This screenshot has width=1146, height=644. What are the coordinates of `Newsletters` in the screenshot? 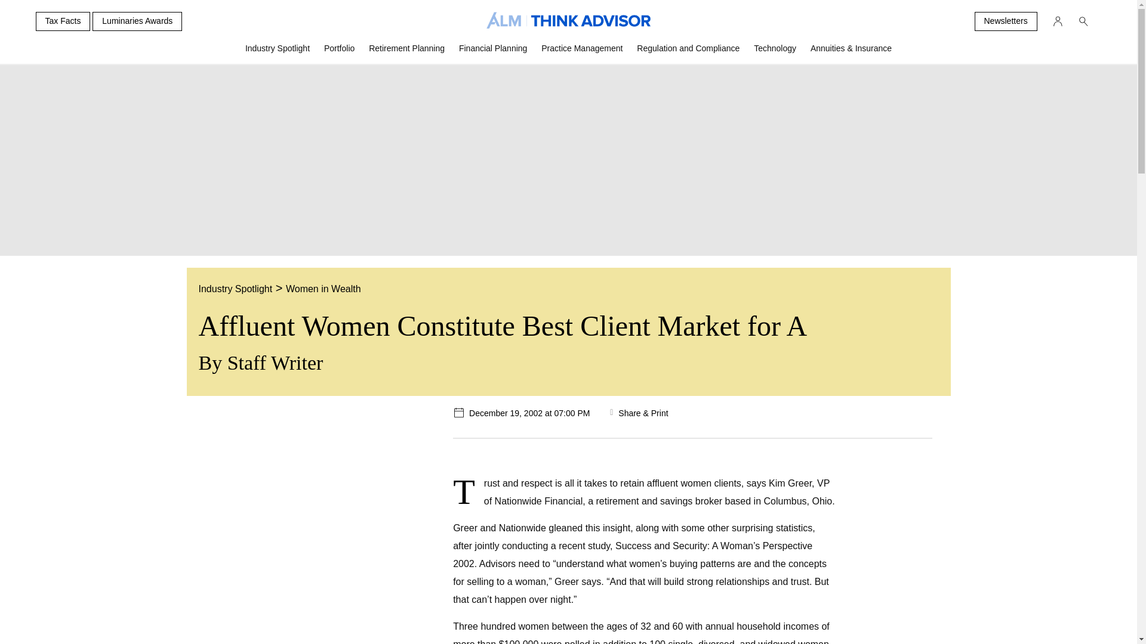 It's located at (1005, 21).